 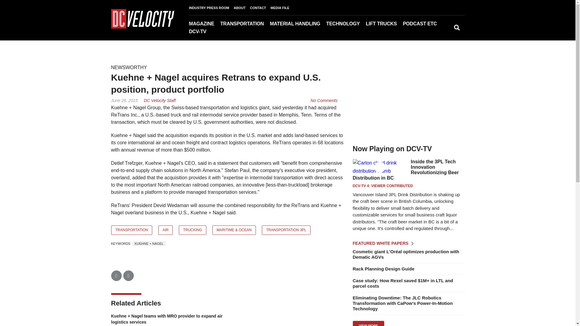 I want to click on Digital Edition, so click(x=224, y=32).